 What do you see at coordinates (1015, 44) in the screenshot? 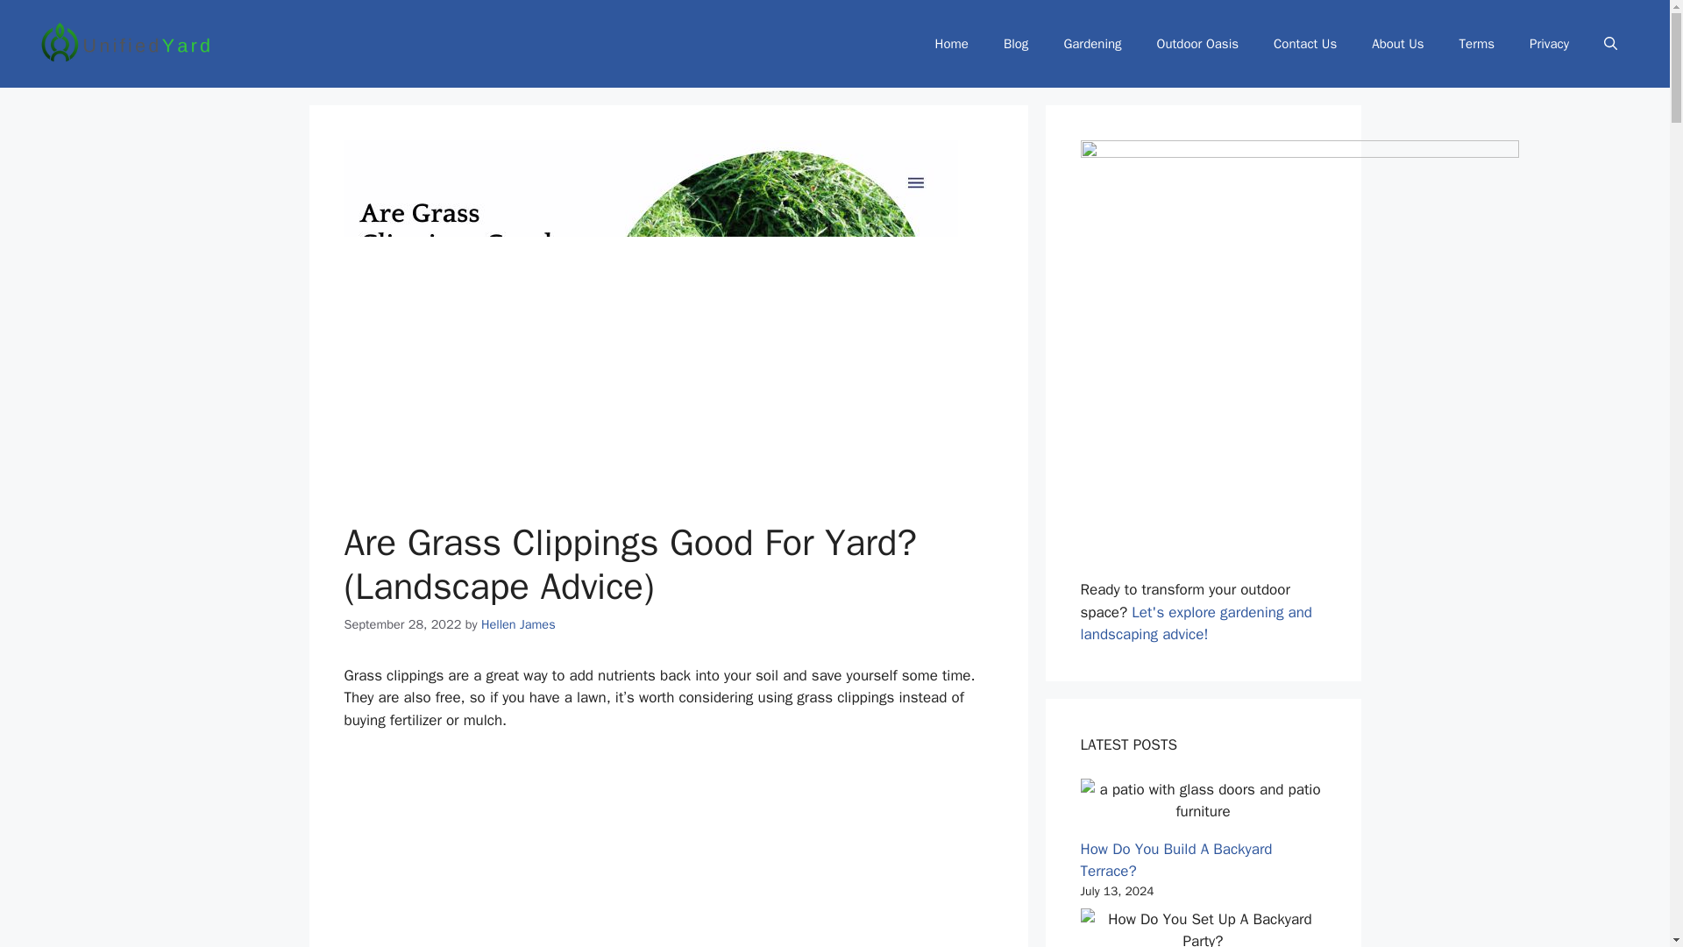
I see `Blog` at bounding box center [1015, 44].